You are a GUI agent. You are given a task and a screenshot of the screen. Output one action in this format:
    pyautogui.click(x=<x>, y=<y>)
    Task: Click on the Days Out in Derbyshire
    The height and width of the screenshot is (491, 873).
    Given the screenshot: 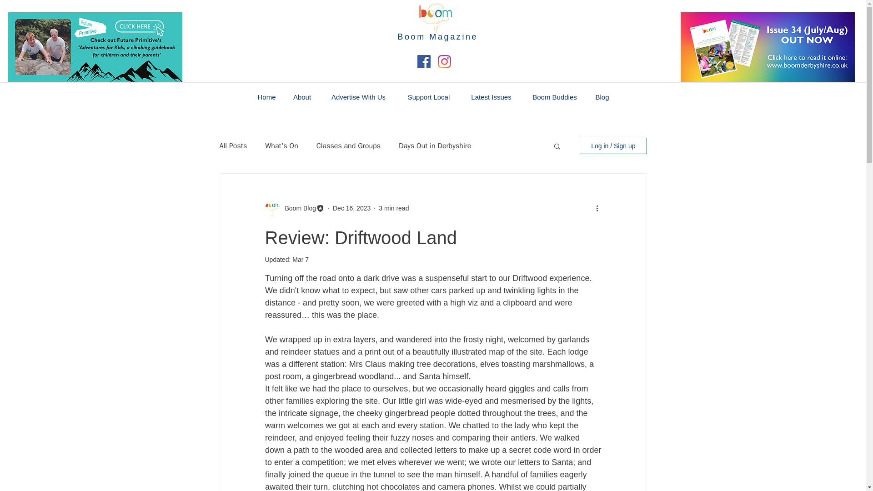 What is the action you would take?
    pyautogui.click(x=435, y=145)
    